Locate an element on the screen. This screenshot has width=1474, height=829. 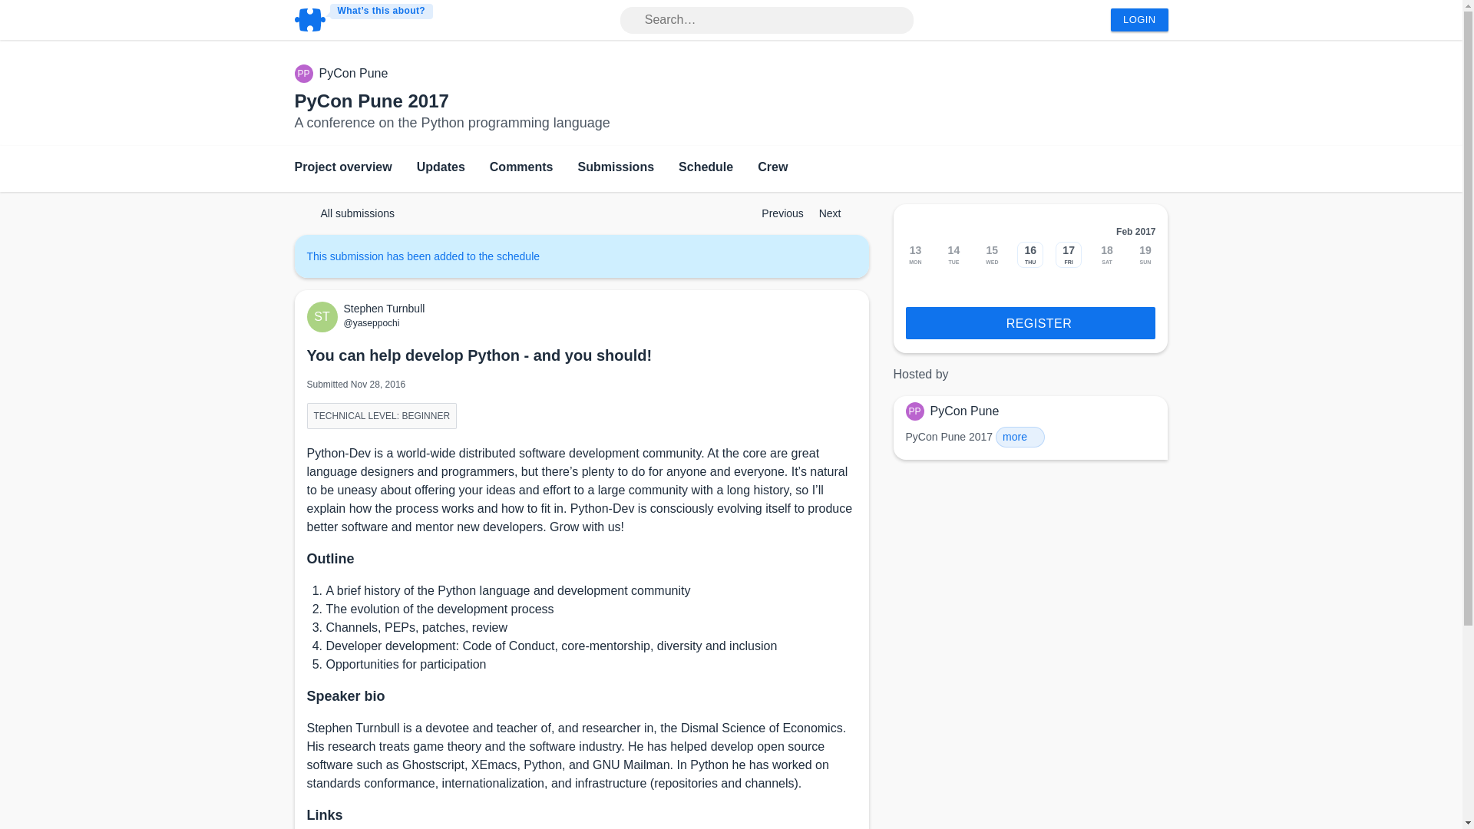
Project overview is located at coordinates (343, 169).